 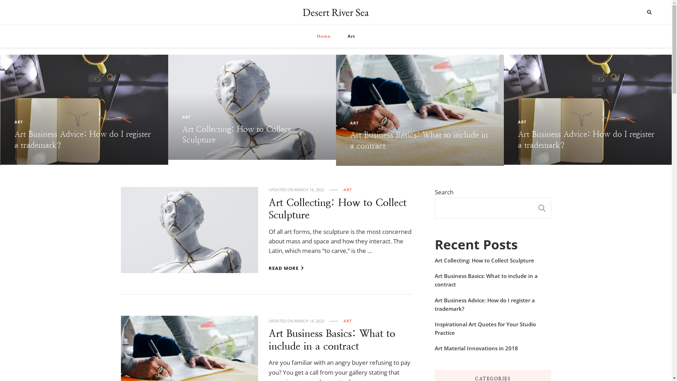 I want to click on SEARCH, so click(x=542, y=208).